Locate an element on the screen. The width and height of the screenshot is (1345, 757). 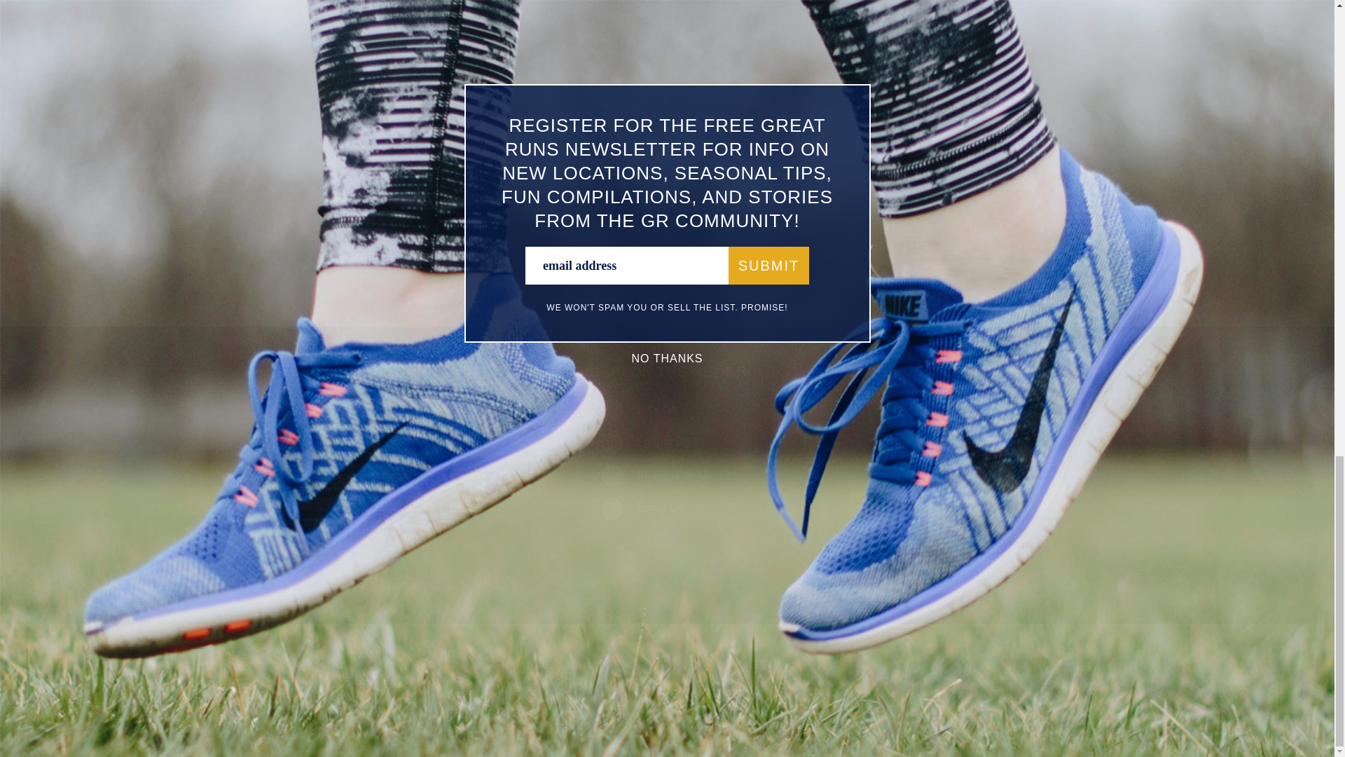
Unordered List is located at coordinates (412, 32).